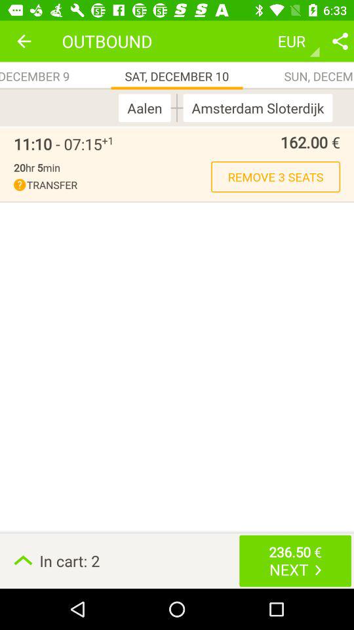 The height and width of the screenshot is (630, 354). Describe the element at coordinates (275, 177) in the screenshot. I see `choose icon above in cart: 2 item` at that location.